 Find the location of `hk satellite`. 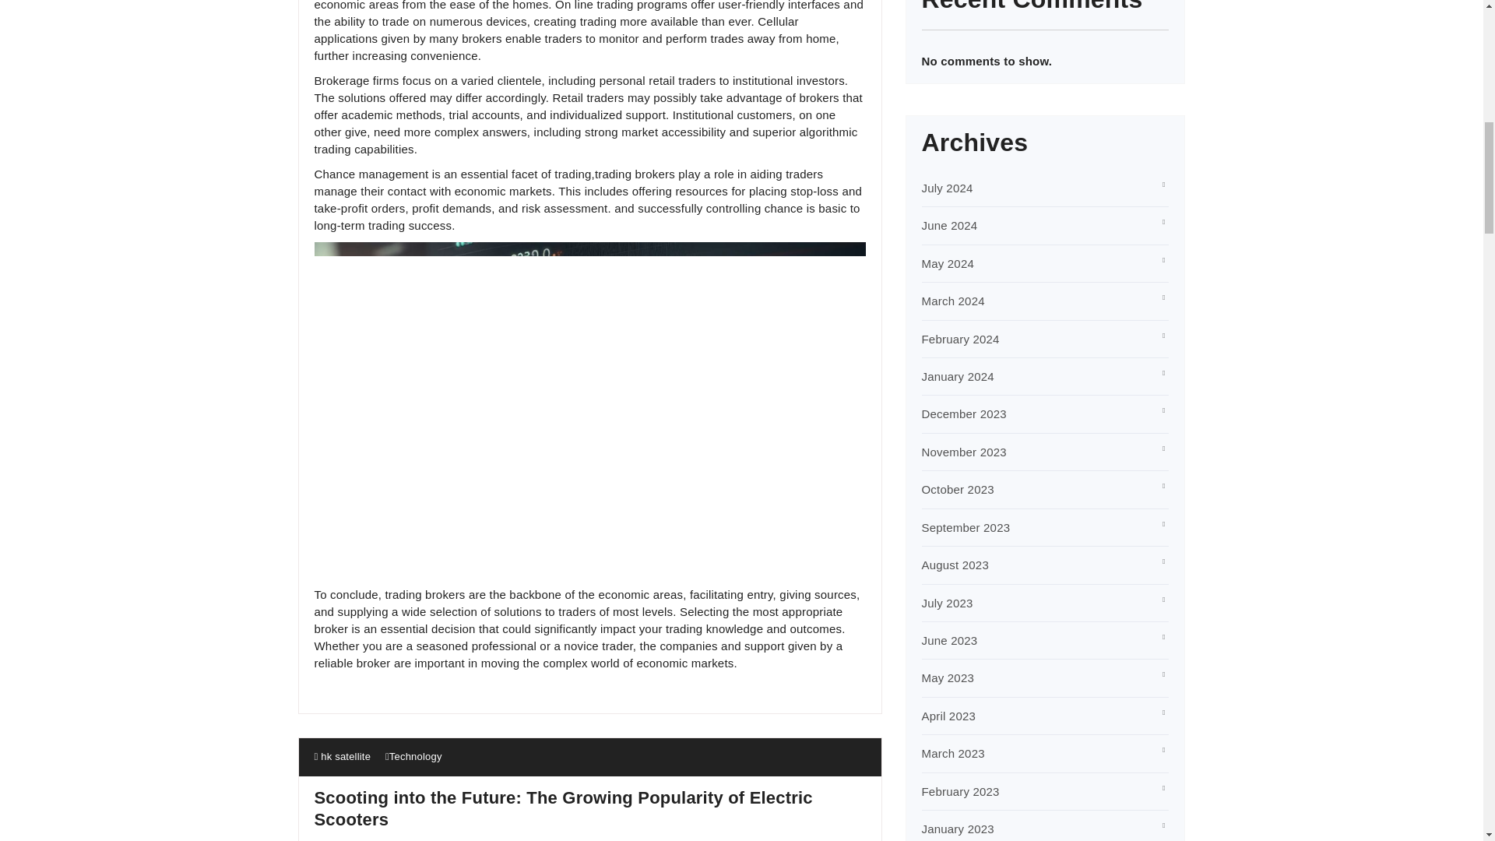

hk satellite is located at coordinates (343, 756).